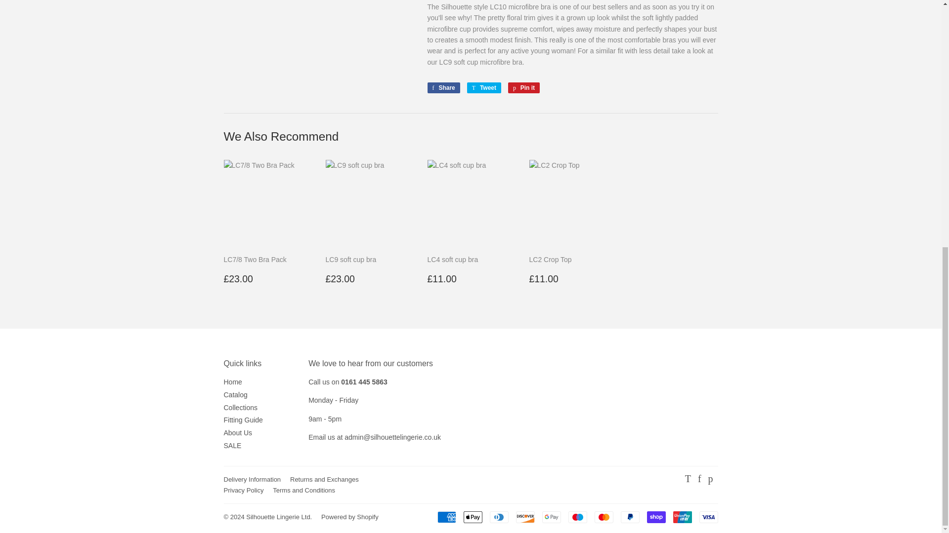  What do you see at coordinates (578, 517) in the screenshot?
I see `Maestro` at bounding box center [578, 517].